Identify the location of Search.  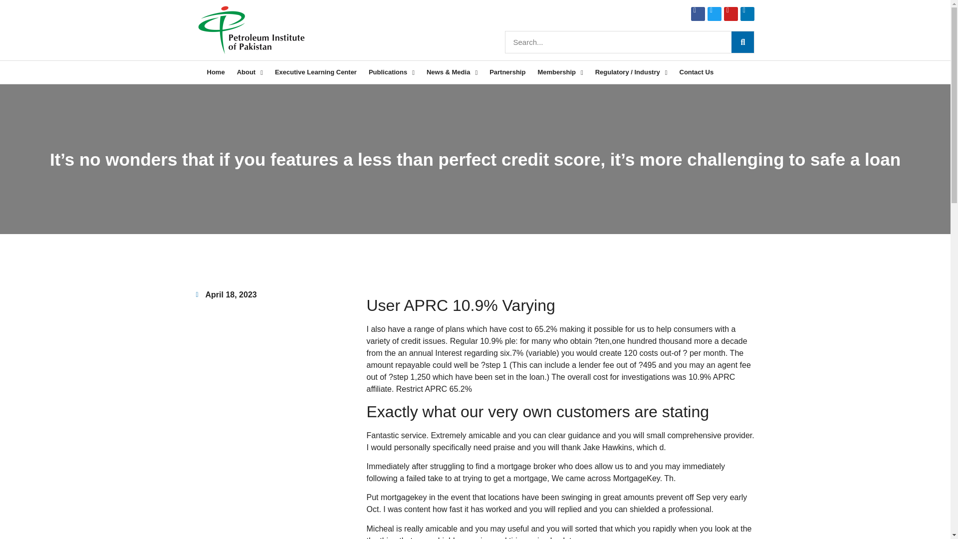
(619, 42).